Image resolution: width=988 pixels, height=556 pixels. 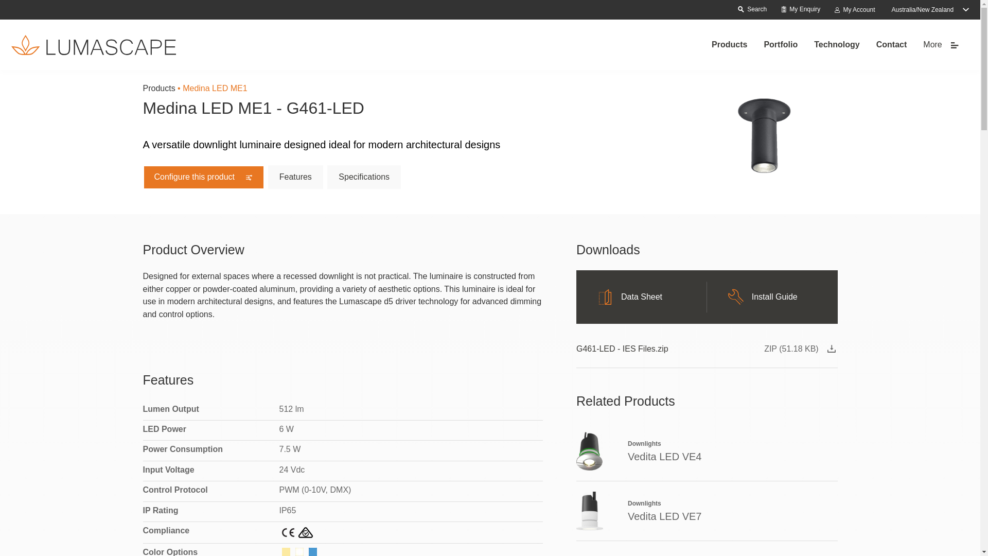 What do you see at coordinates (930, 10) in the screenshot?
I see `Australia/New Zealand` at bounding box center [930, 10].